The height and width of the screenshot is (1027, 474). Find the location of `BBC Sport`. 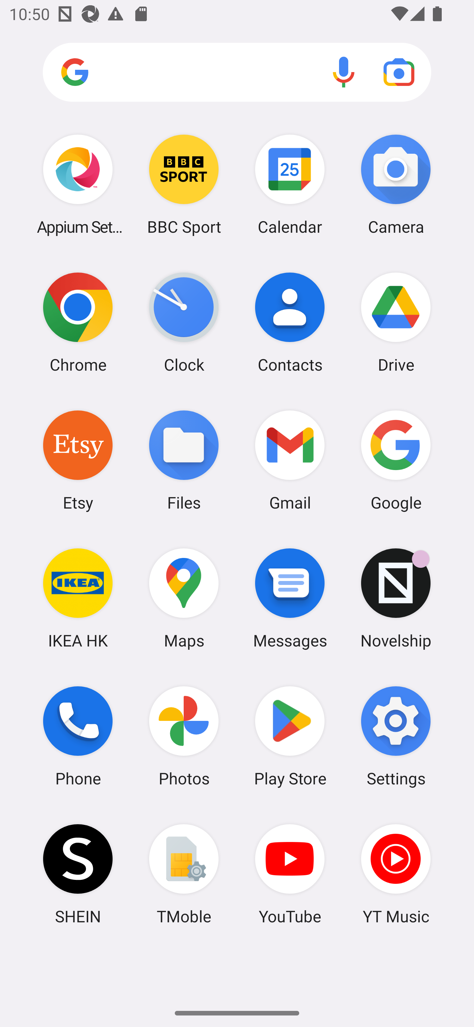

BBC Sport is located at coordinates (184, 184).